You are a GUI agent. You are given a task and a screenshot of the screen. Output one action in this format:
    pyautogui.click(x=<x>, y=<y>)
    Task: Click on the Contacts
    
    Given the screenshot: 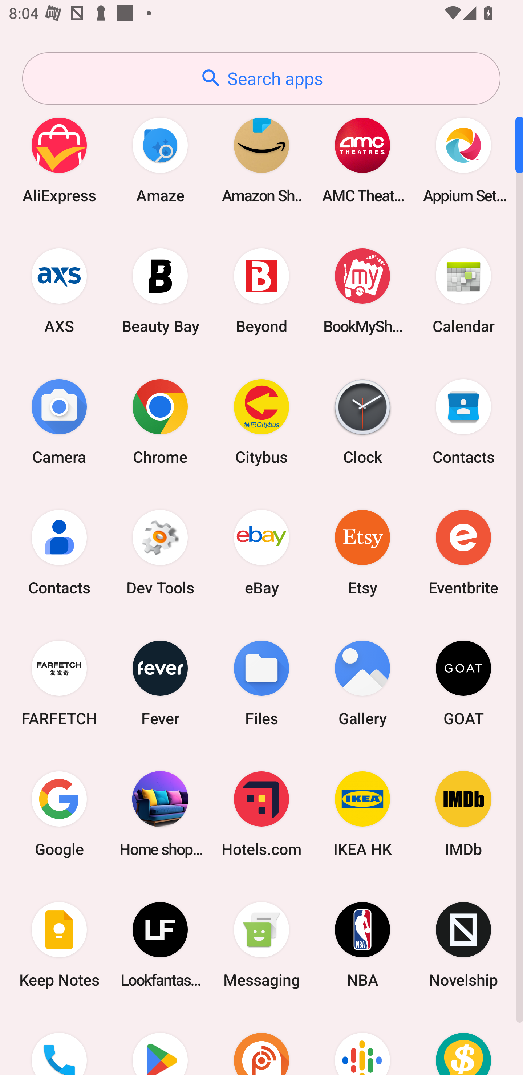 What is the action you would take?
    pyautogui.click(x=463, y=421)
    